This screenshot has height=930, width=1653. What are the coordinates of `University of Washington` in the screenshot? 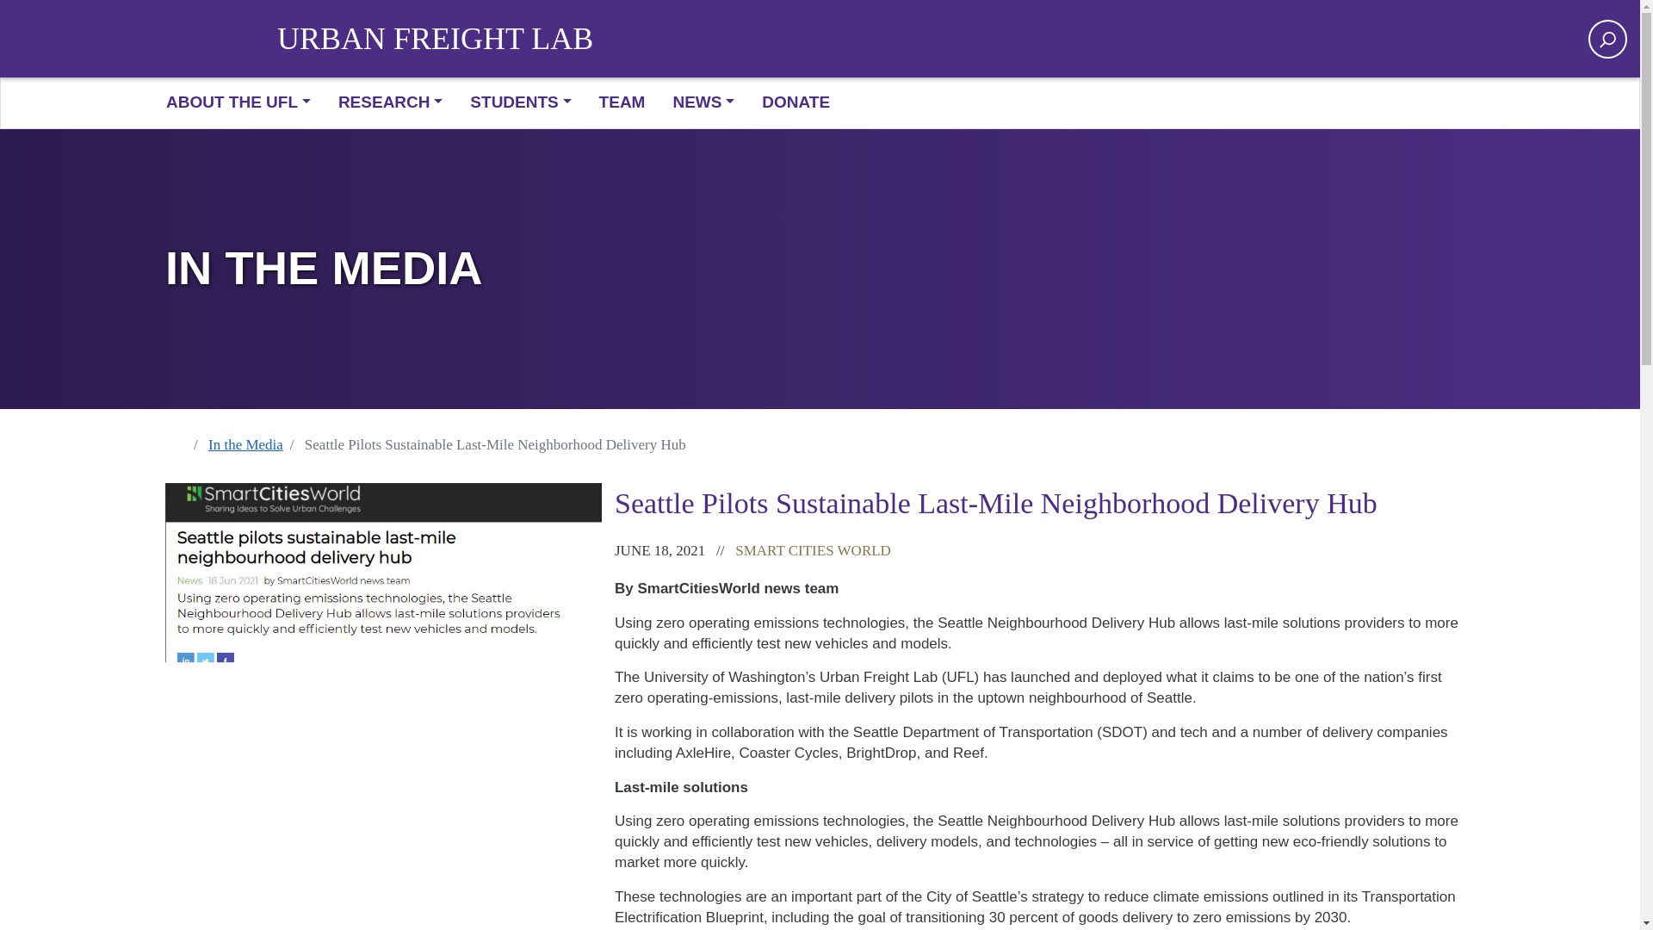 It's located at (221, 38).